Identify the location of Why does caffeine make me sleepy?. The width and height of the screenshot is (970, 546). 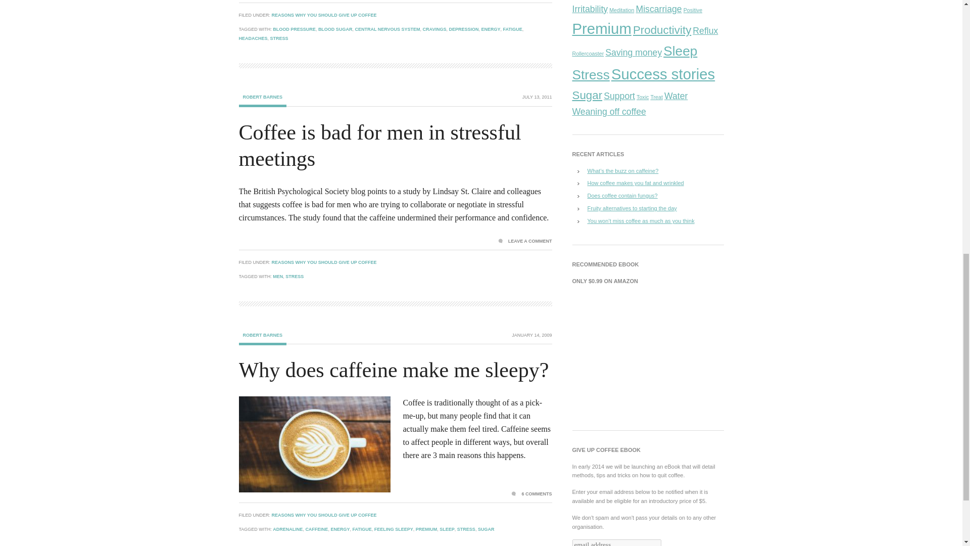
(394, 370).